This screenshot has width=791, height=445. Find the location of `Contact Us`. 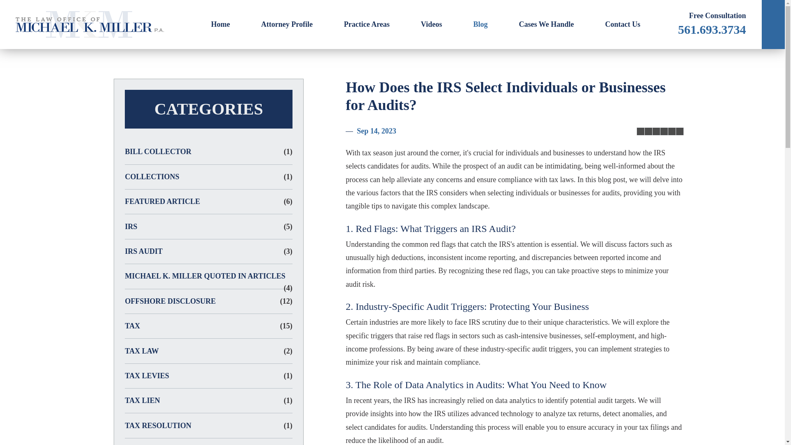

Contact Us is located at coordinates (622, 24).